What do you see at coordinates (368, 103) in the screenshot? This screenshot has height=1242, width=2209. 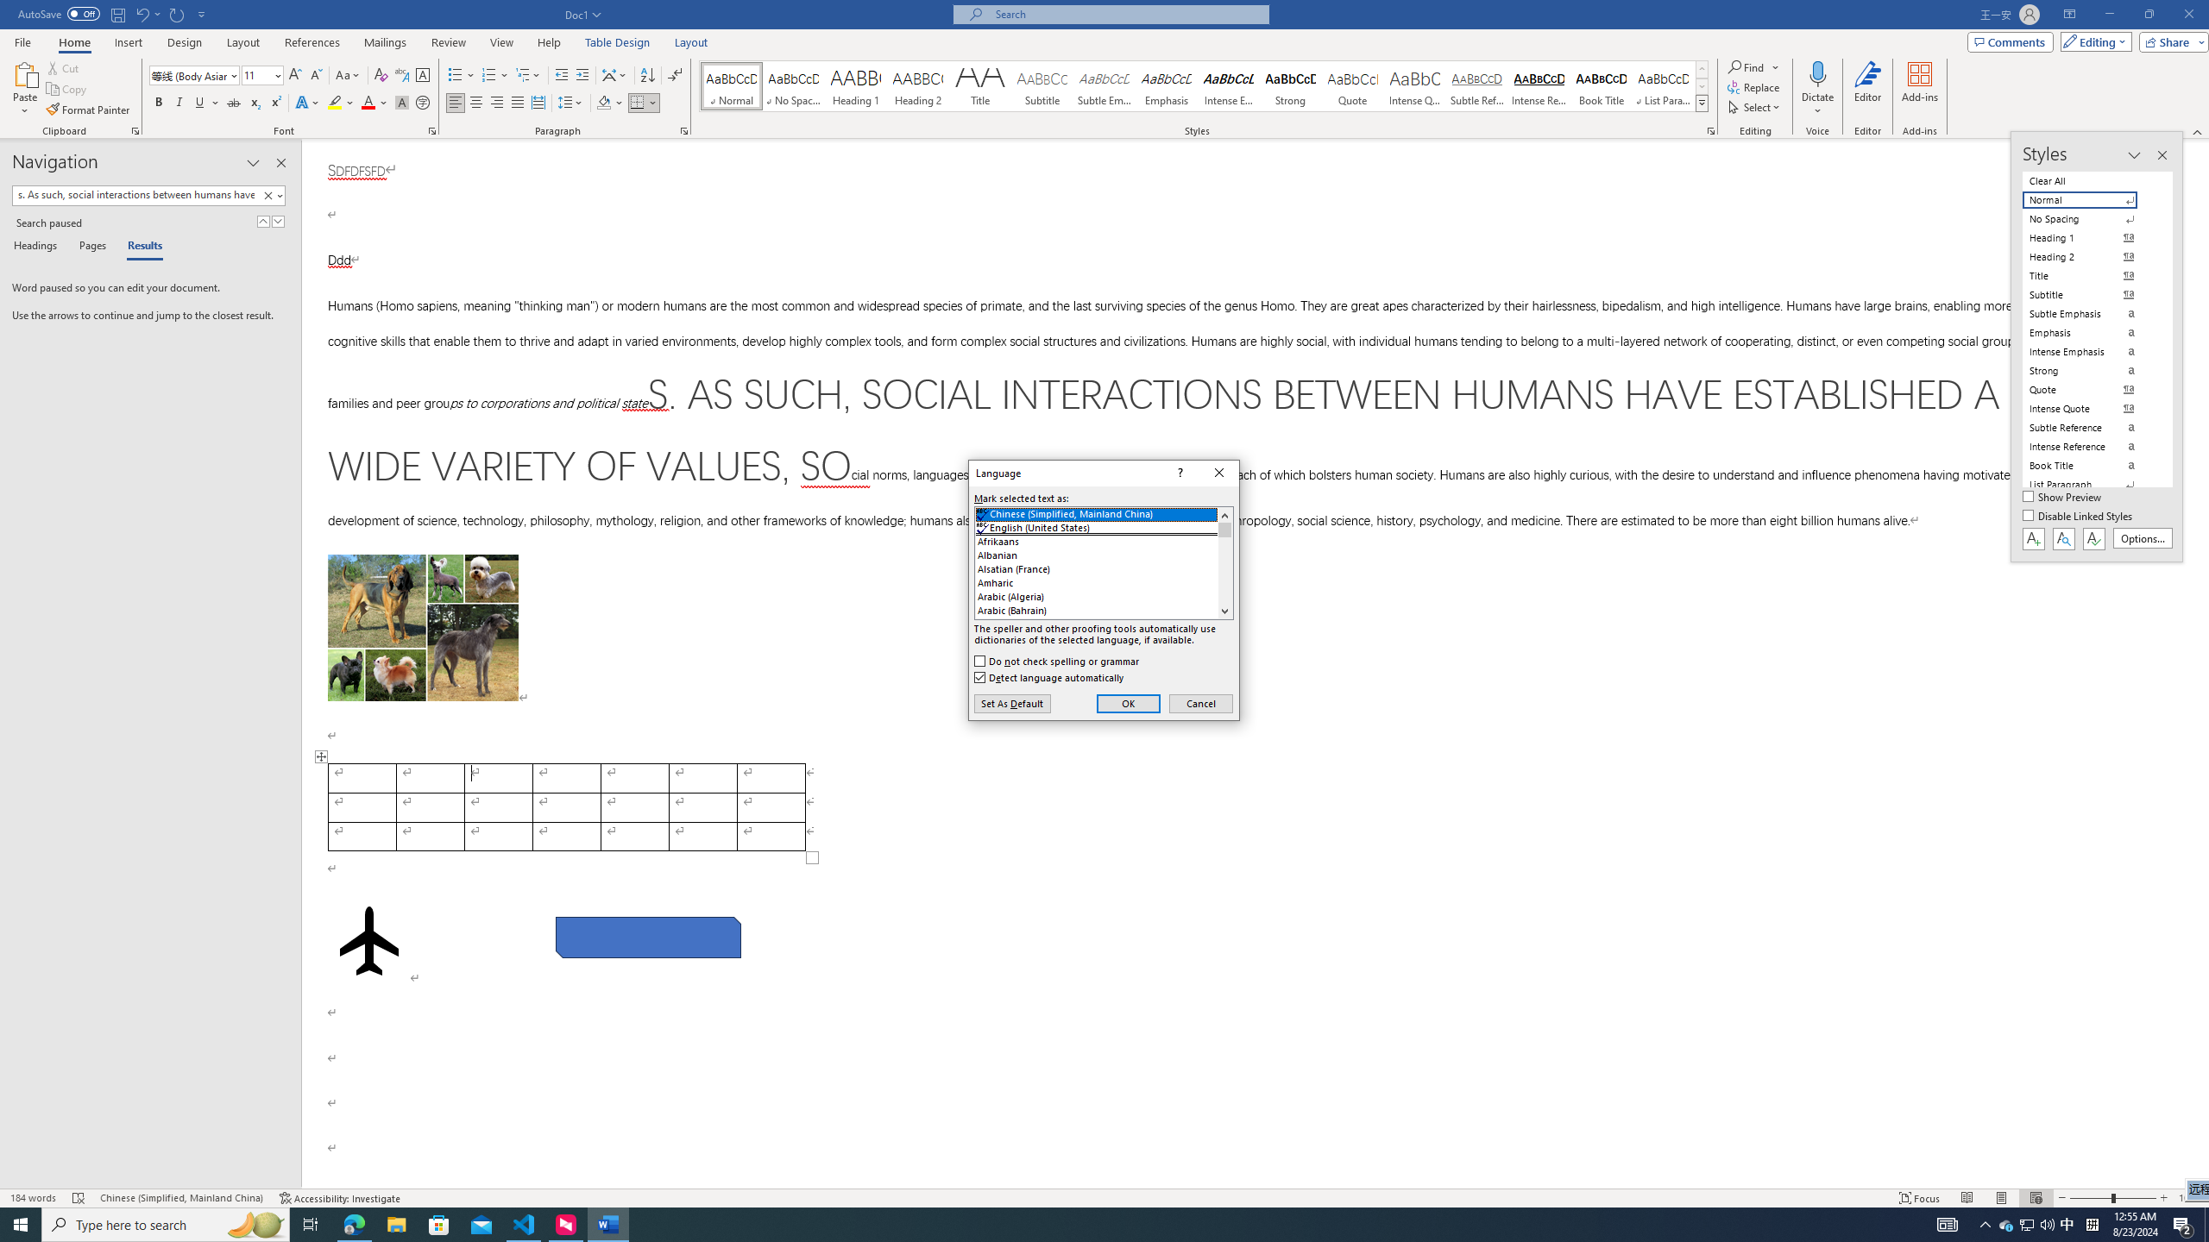 I see `Font Color RGB(255, 0, 0)` at bounding box center [368, 103].